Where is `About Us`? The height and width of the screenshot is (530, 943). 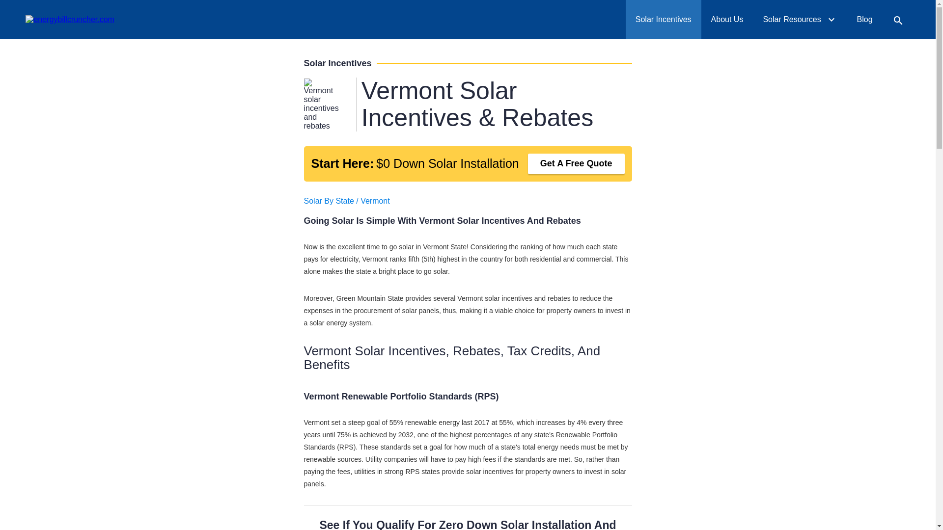
About Us is located at coordinates (727, 20).